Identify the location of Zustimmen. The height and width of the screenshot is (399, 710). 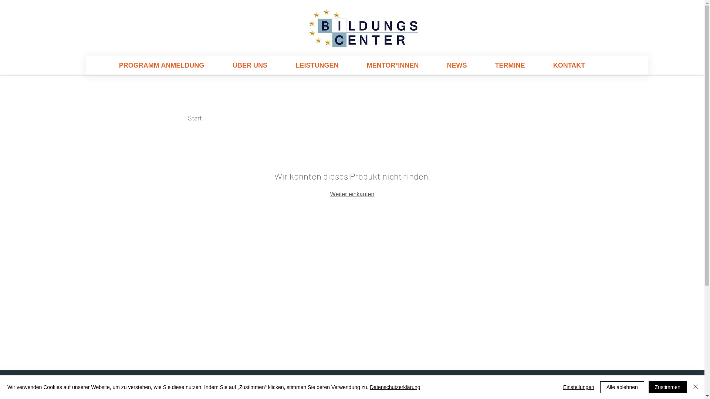
(668, 387).